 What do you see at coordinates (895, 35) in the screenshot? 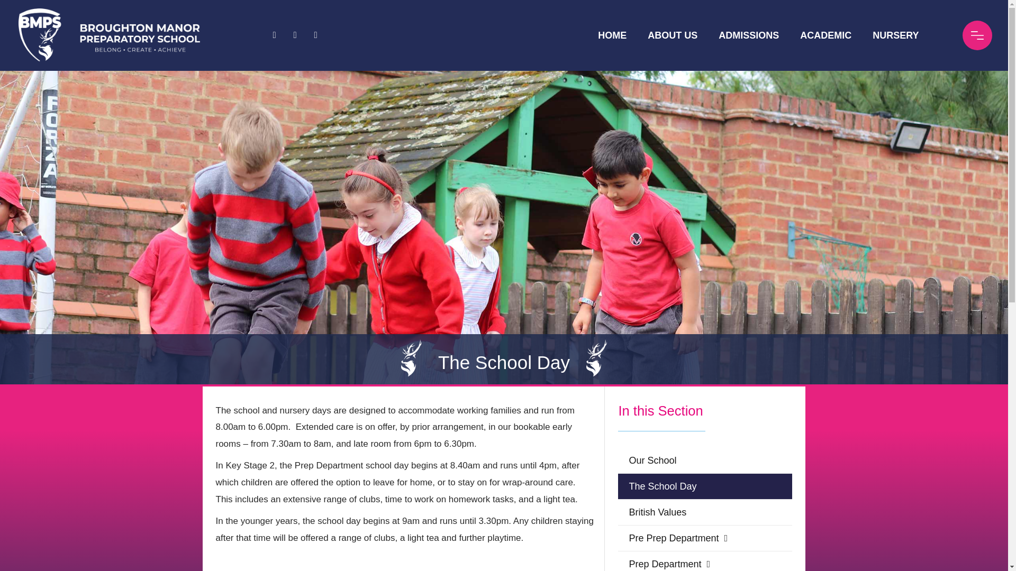
I see `NURSERY` at bounding box center [895, 35].